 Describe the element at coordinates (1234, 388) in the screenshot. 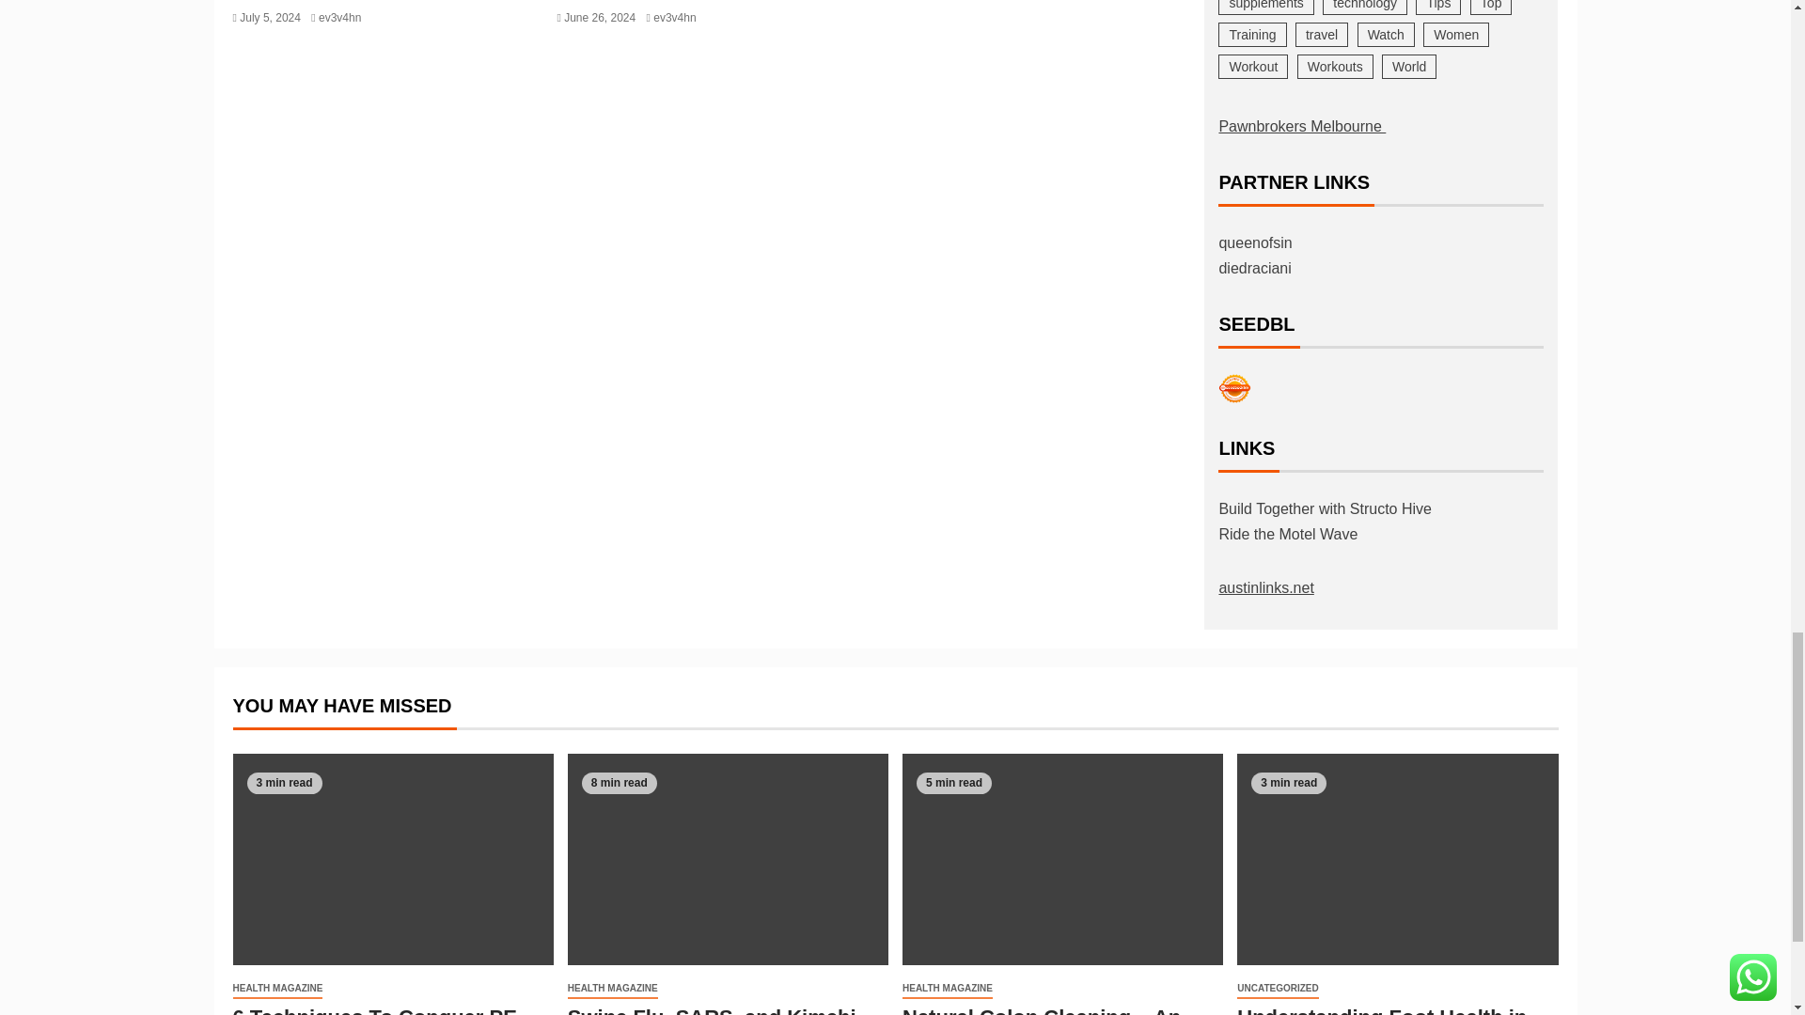

I see `Seedbacklink` at that location.